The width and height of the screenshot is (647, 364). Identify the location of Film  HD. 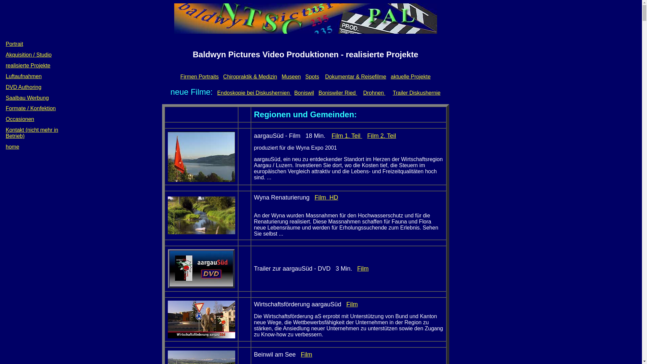
(326, 198).